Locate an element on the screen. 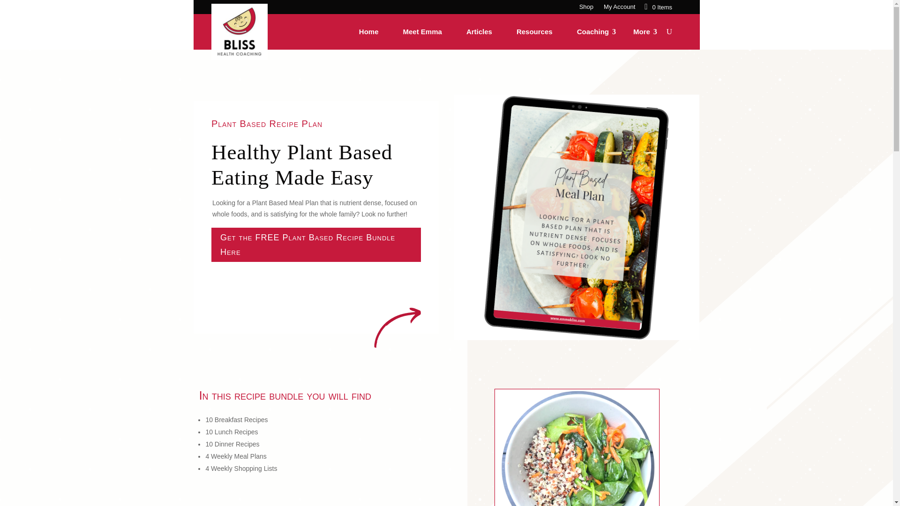 The image size is (900, 506). Resources is located at coordinates (534, 32).